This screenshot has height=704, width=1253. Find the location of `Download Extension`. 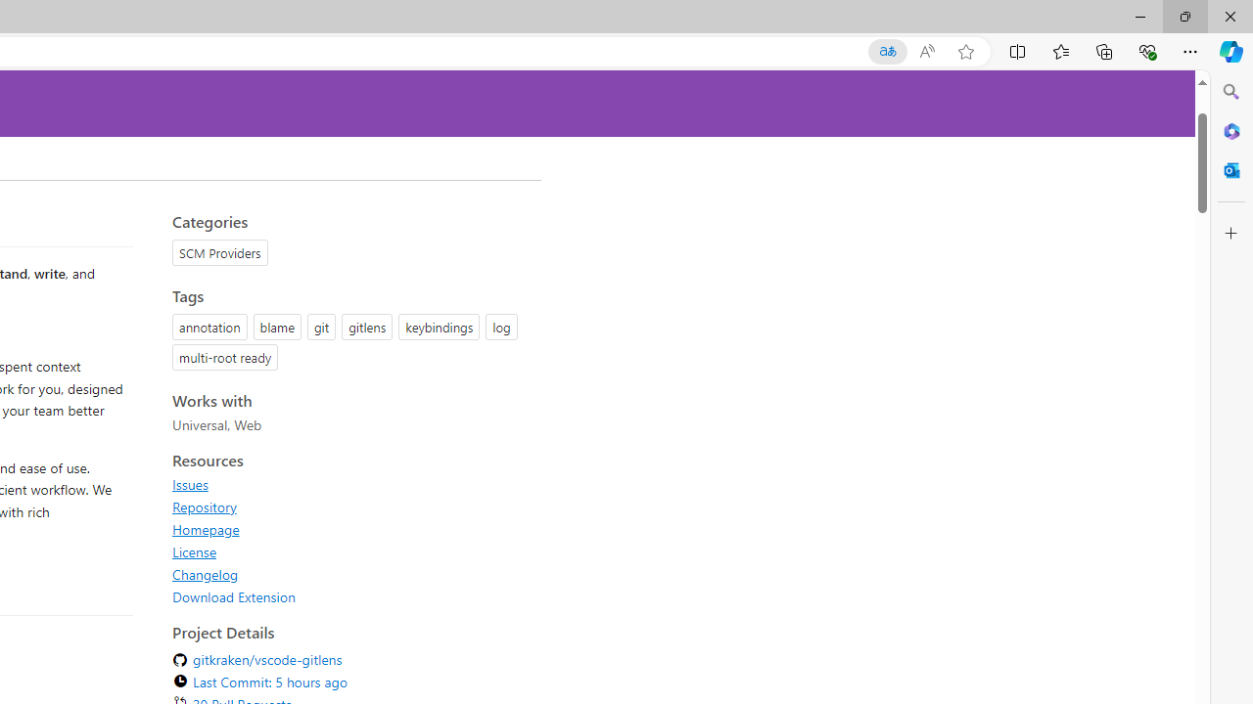

Download Extension is located at coordinates (234, 596).